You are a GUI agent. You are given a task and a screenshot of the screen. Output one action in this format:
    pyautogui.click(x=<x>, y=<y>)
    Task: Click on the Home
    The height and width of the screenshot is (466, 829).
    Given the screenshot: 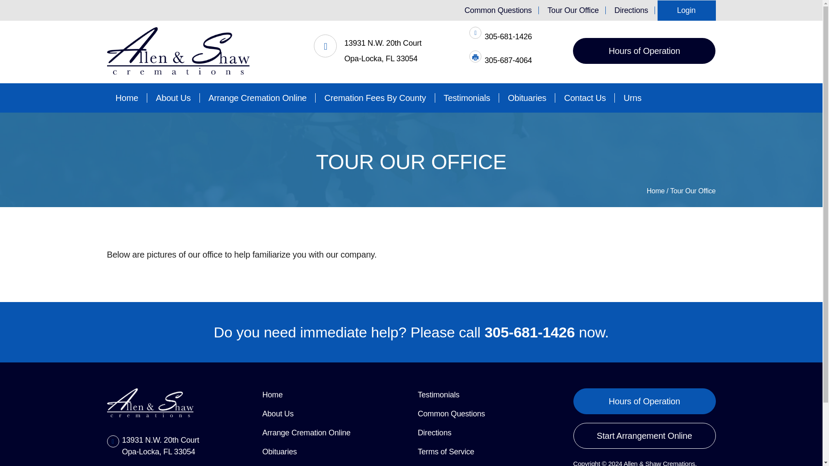 What is the action you would take?
    pyautogui.click(x=656, y=191)
    